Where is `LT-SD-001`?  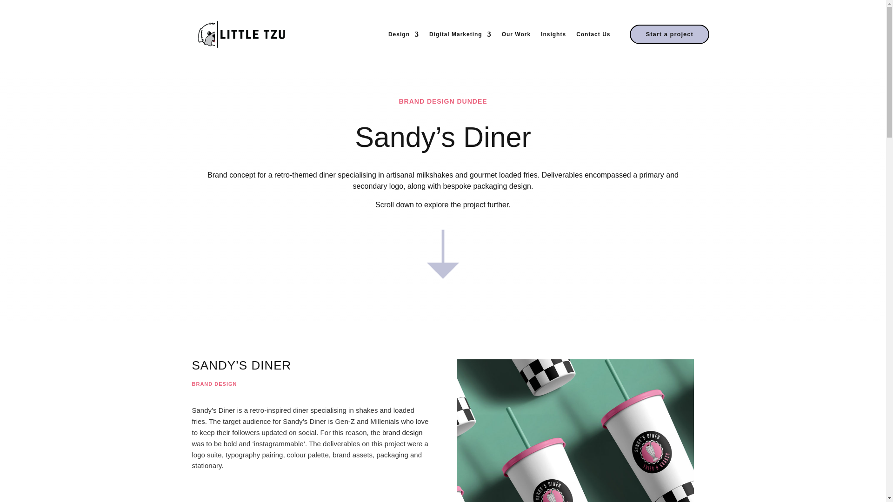 LT-SD-001 is located at coordinates (575, 430).